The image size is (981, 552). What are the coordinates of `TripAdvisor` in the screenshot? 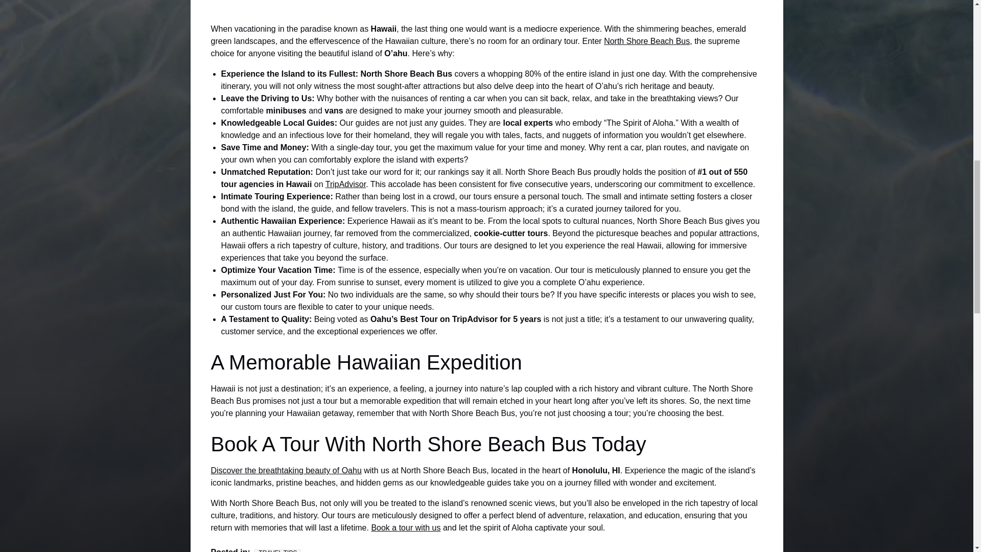 It's located at (345, 184).